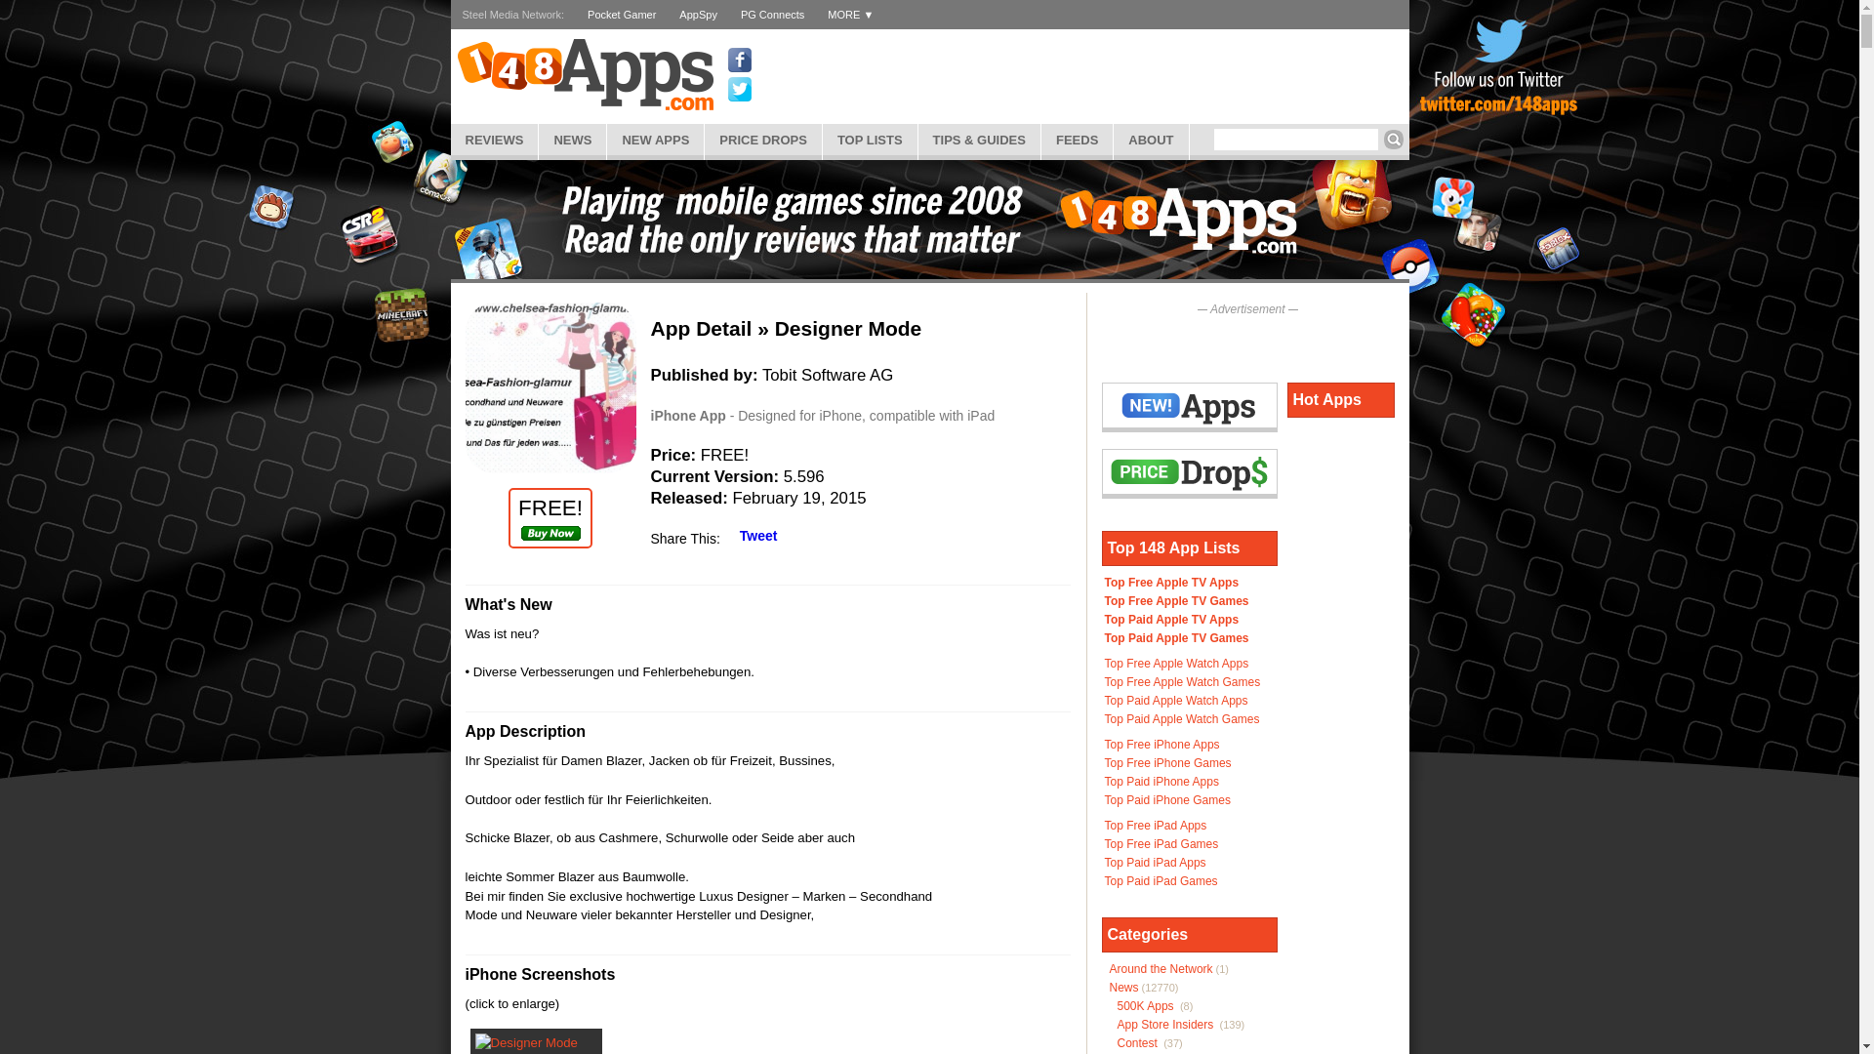  I want to click on FREE!, so click(550, 518).